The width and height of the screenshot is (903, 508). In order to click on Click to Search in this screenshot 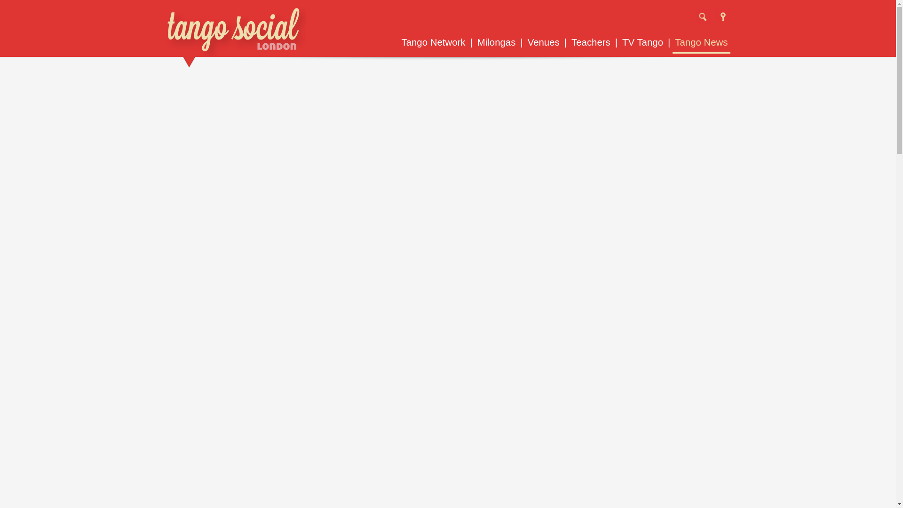, I will do `click(703, 16)`.